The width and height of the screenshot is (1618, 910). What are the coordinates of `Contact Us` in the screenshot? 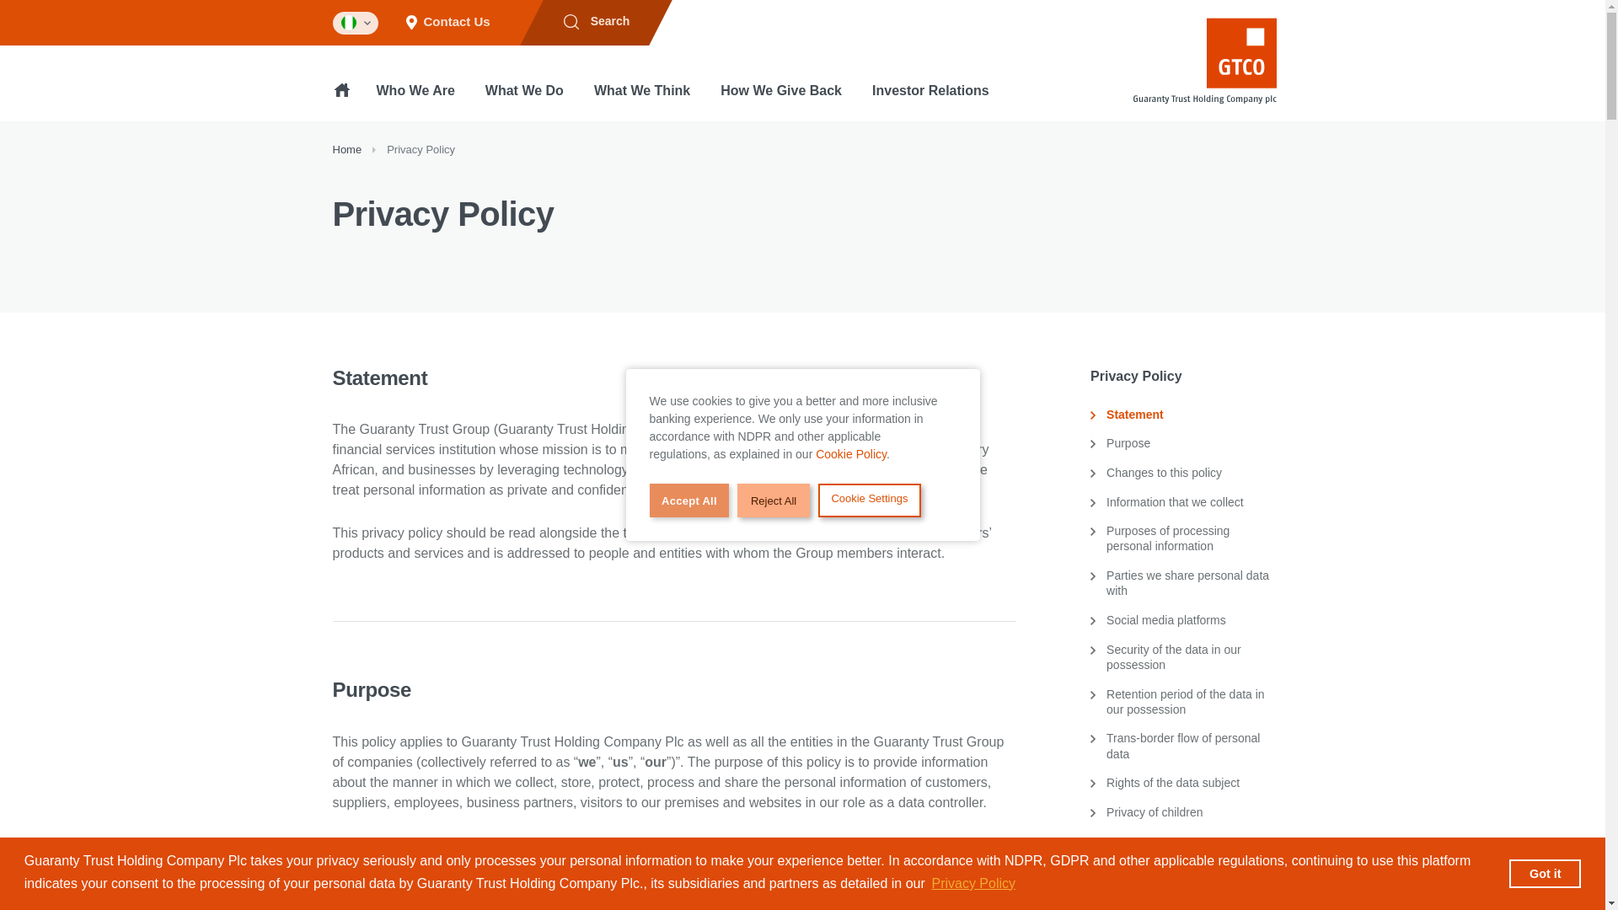 It's located at (447, 22).